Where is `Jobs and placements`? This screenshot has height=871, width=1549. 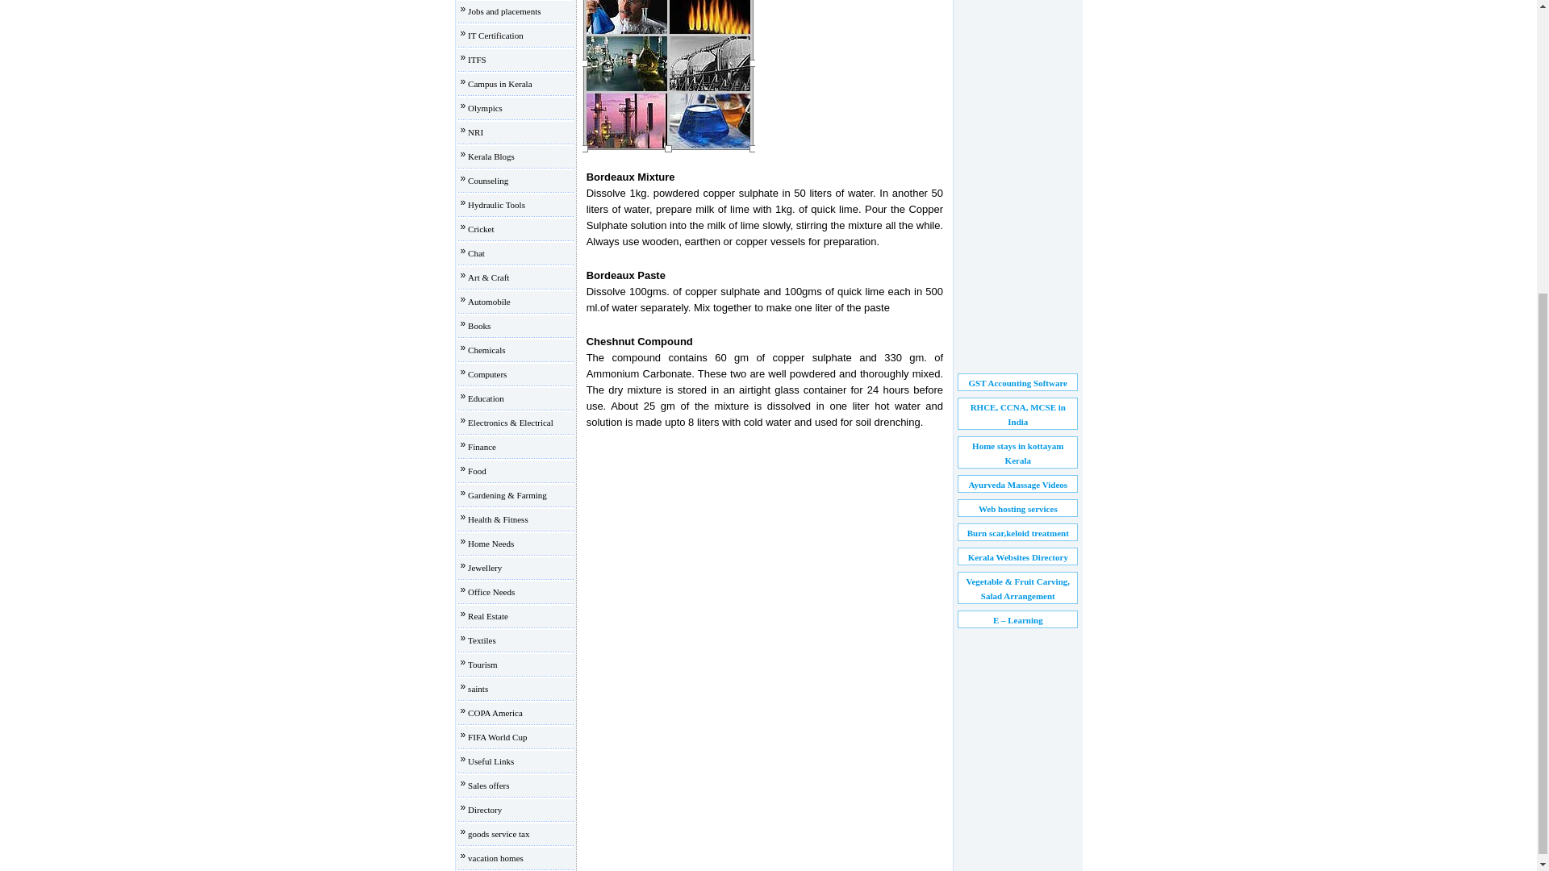
Jobs and placements is located at coordinates (503, 11).